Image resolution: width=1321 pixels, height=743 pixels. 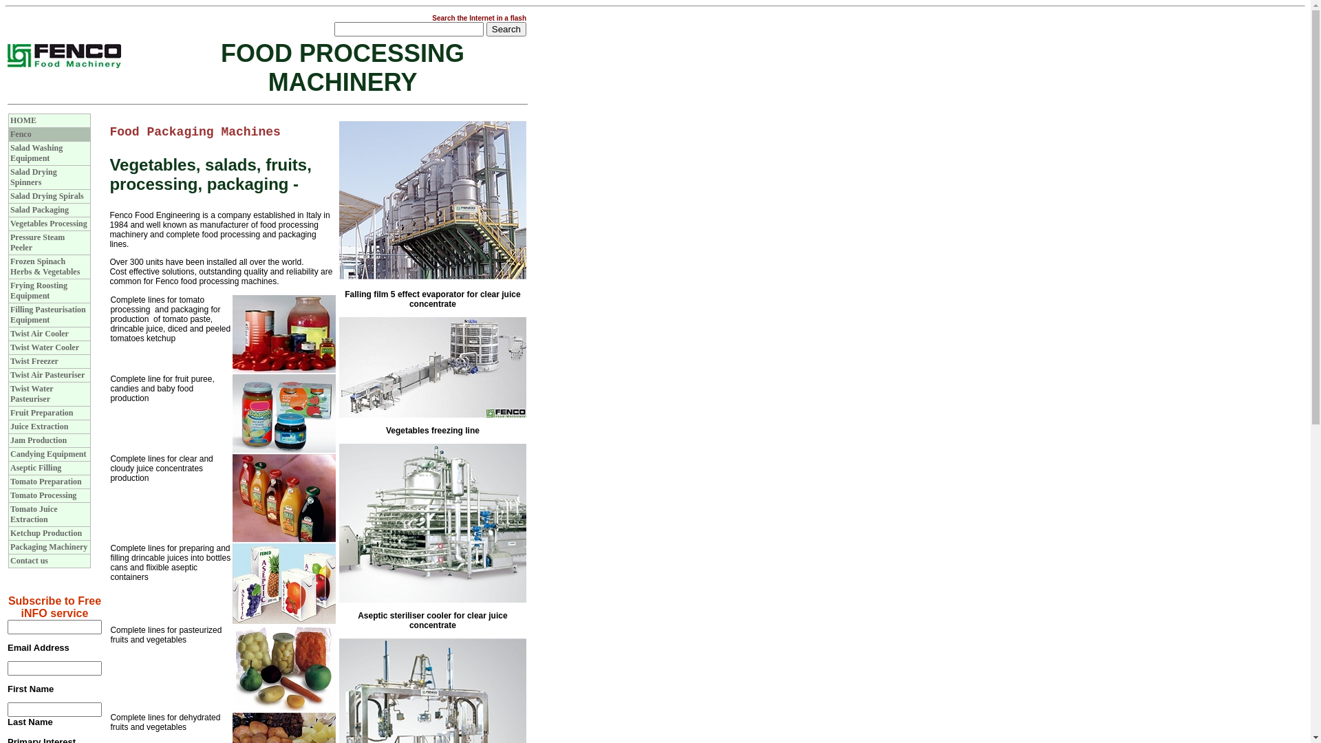 What do you see at coordinates (34, 515) in the screenshot?
I see `Tomato Juice Extraction` at bounding box center [34, 515].